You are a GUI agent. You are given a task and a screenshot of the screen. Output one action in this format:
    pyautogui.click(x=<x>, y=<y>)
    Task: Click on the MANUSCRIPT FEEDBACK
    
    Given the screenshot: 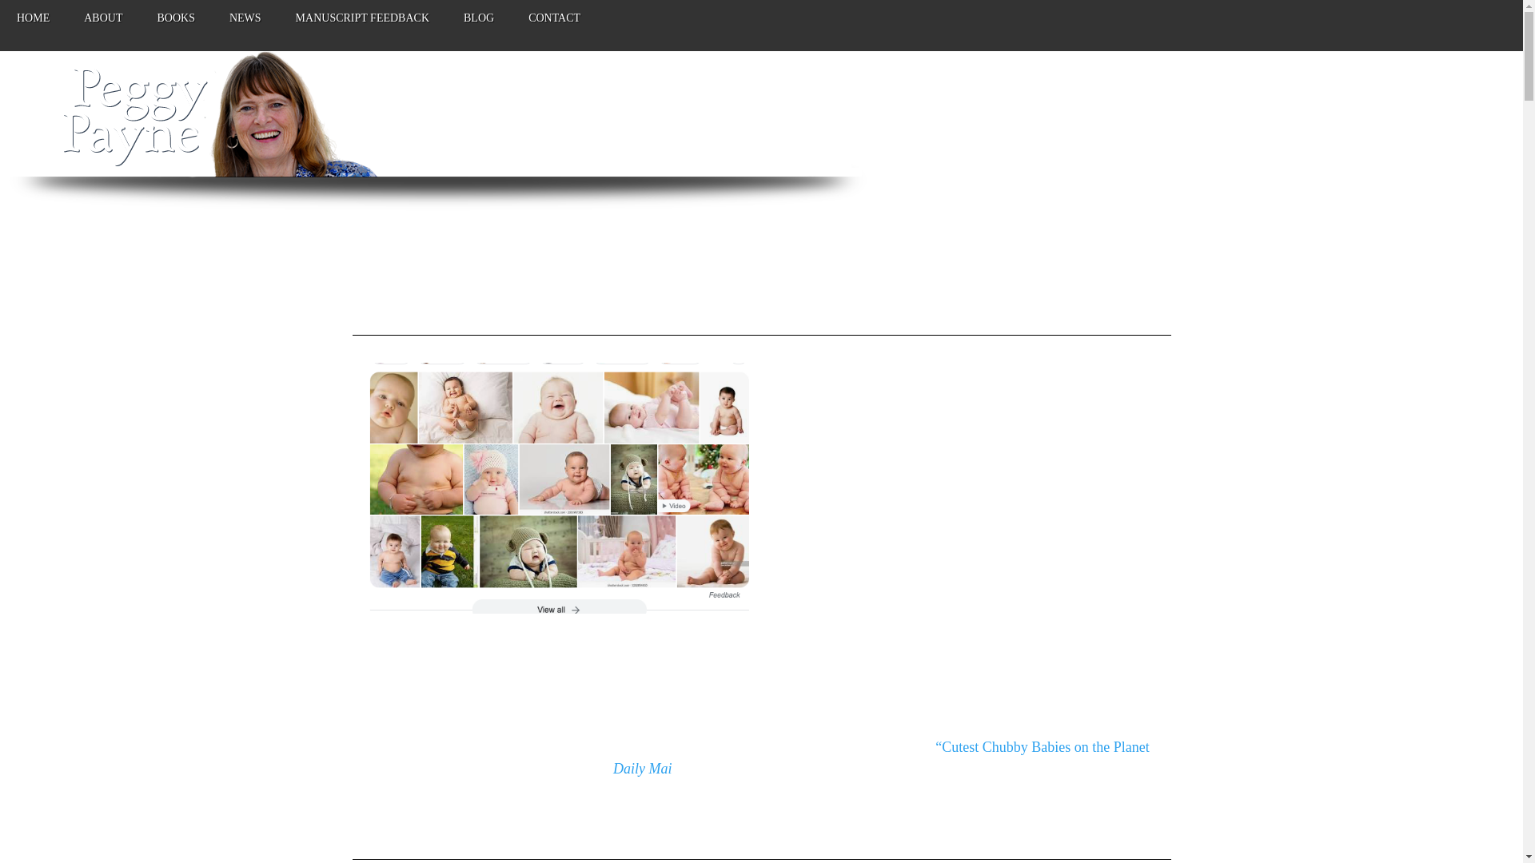 What is the action you would take?
    pyautogui.click(x=363, y=26)
    